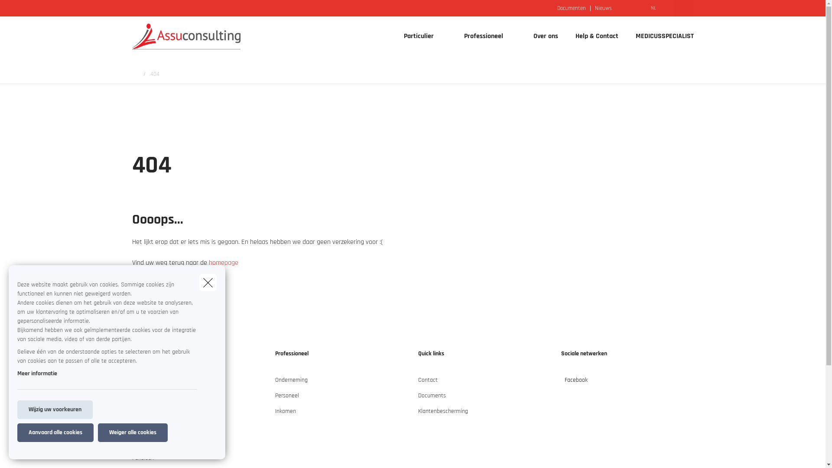 This screenshot has height=468, width=832. What do you see at coordinates (160, 415) in the screenshot?
I see `Gezin en rechtsbijstand` at bounding box center [160, 415].